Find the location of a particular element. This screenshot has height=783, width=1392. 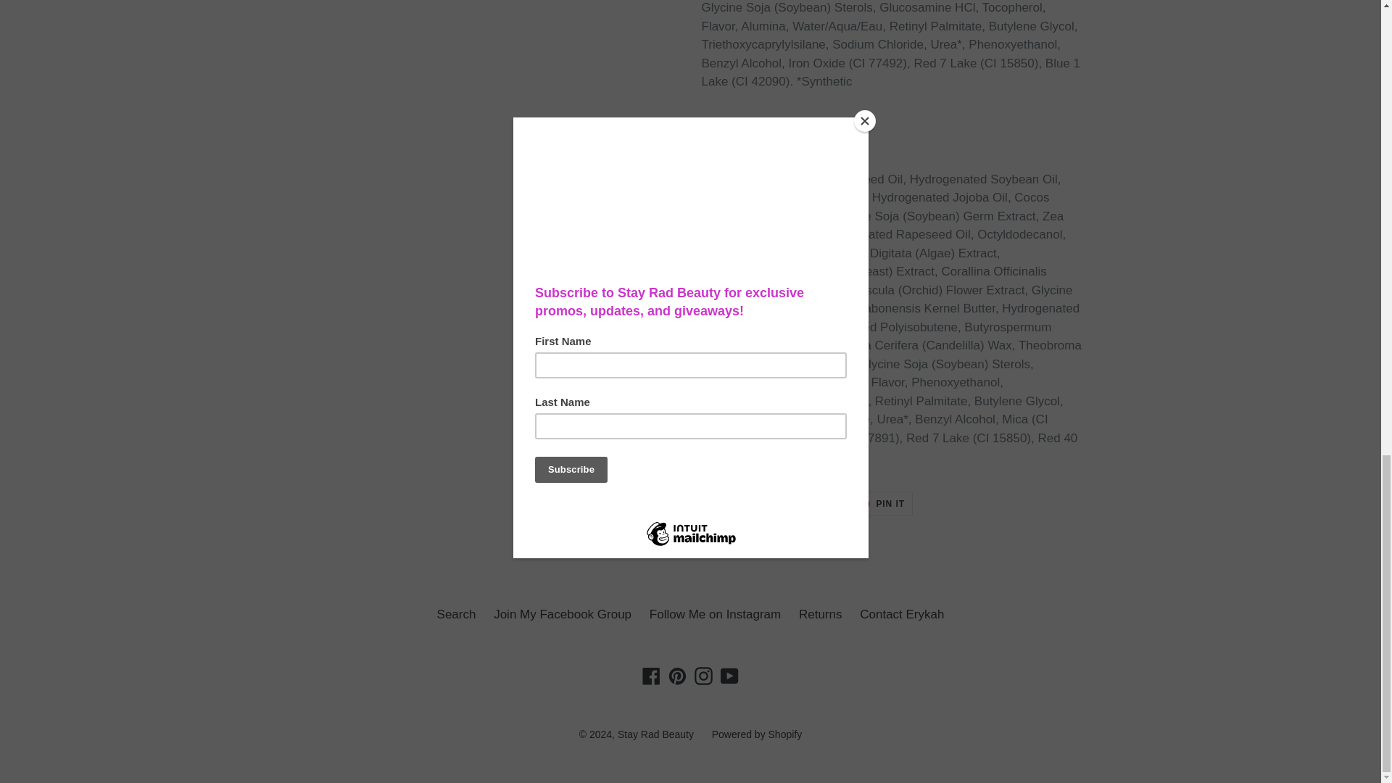

Pin on Pinterest is located at coordinates (882, 503).